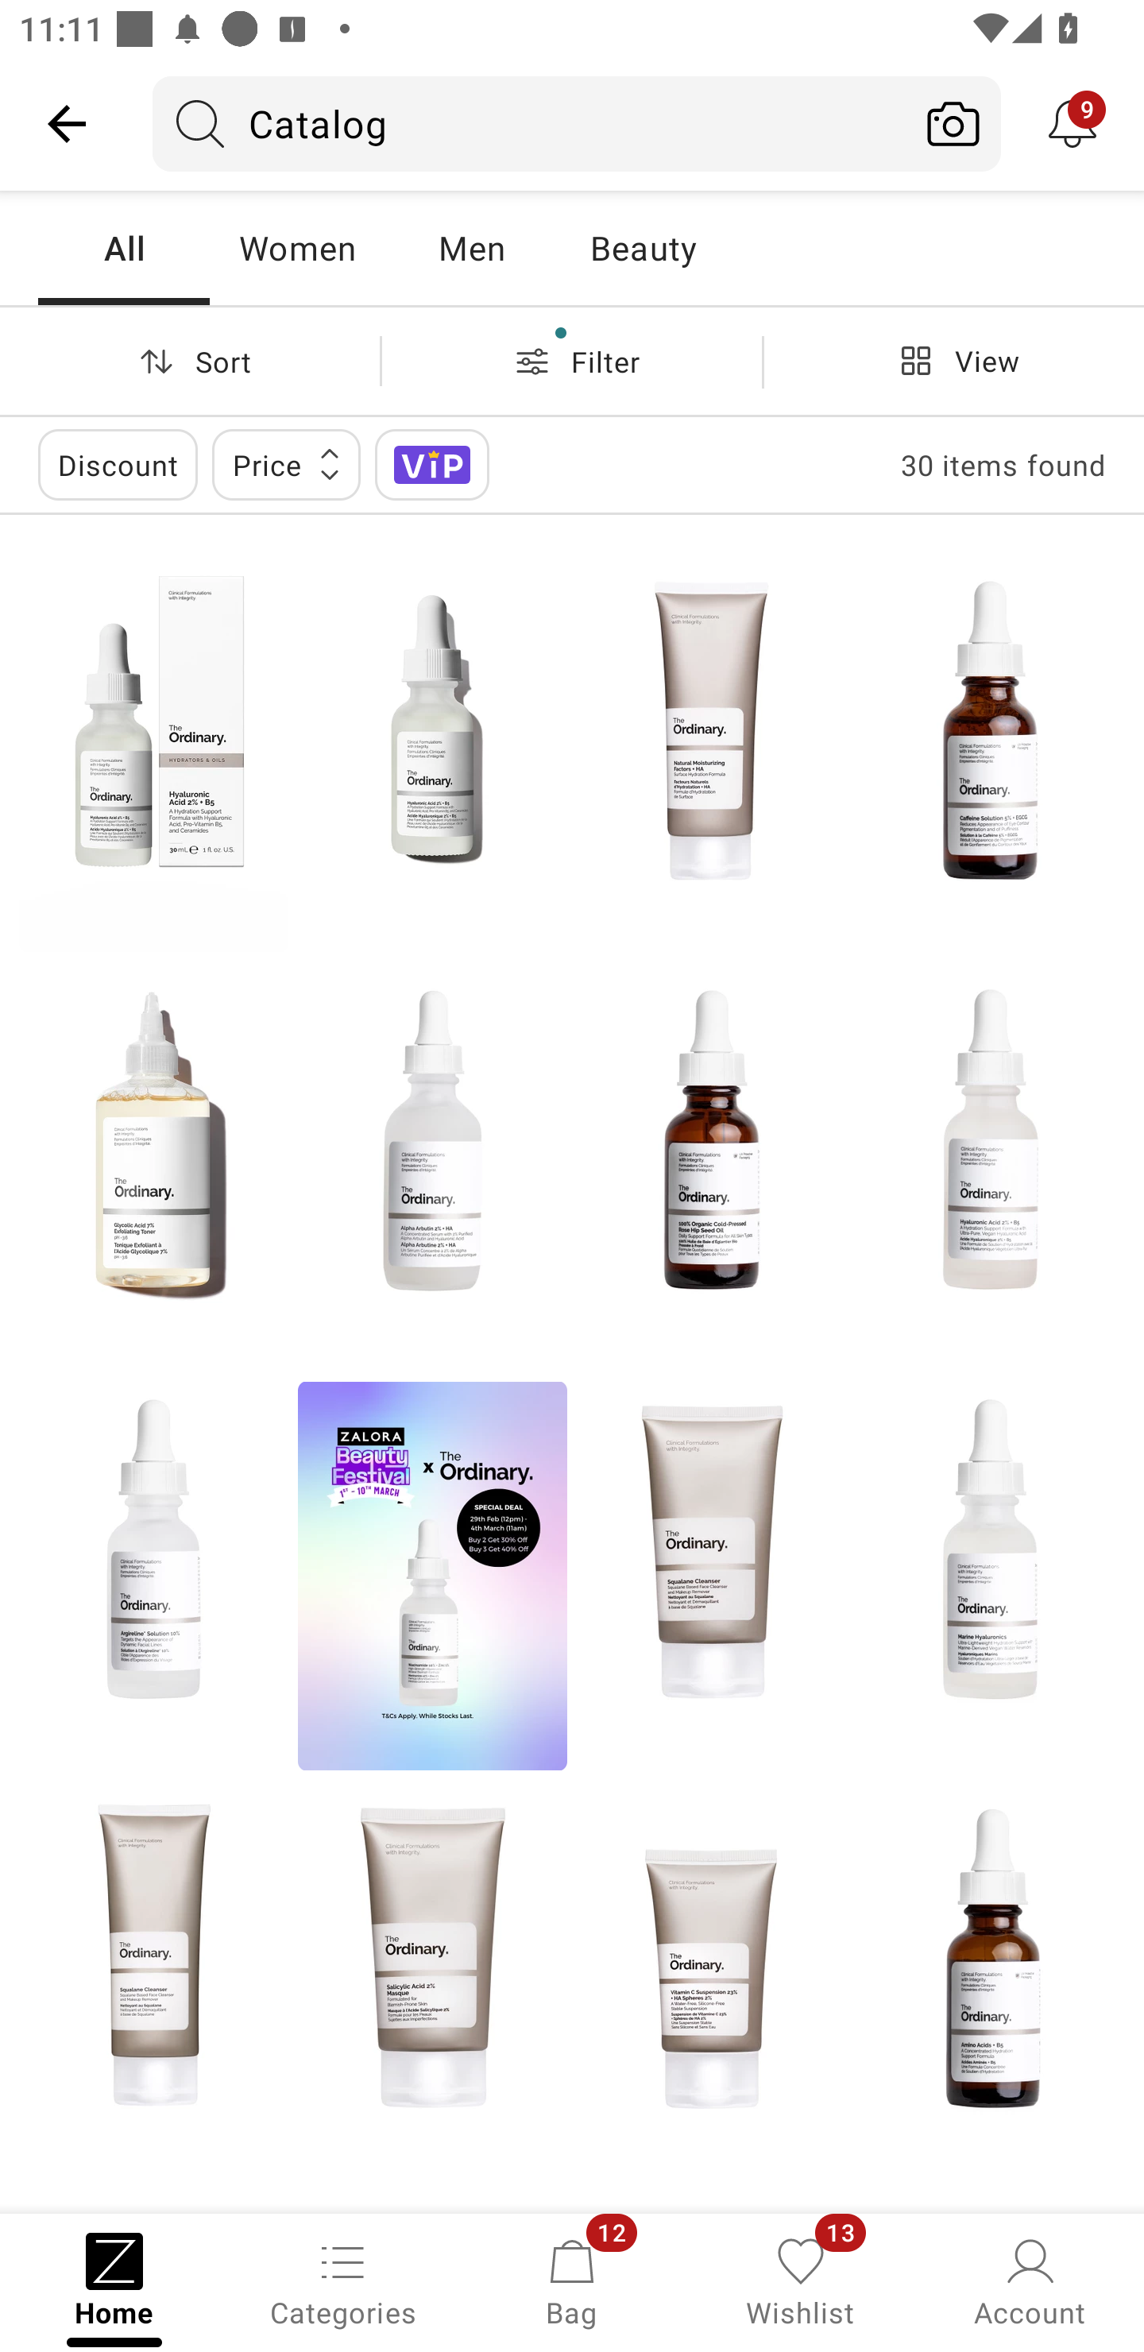  Describe the element at coordinates (343, 2280) in the screenshot. I see `Categories` at that location.